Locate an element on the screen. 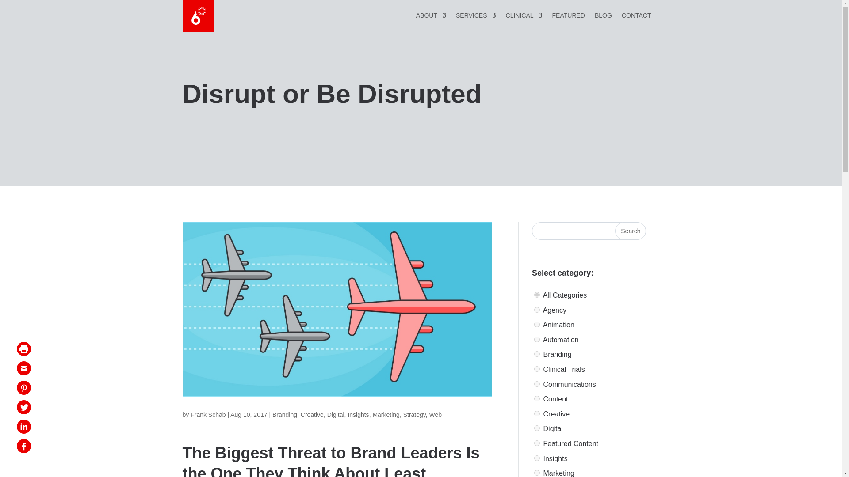  55 is located at coordinates (537, 310).